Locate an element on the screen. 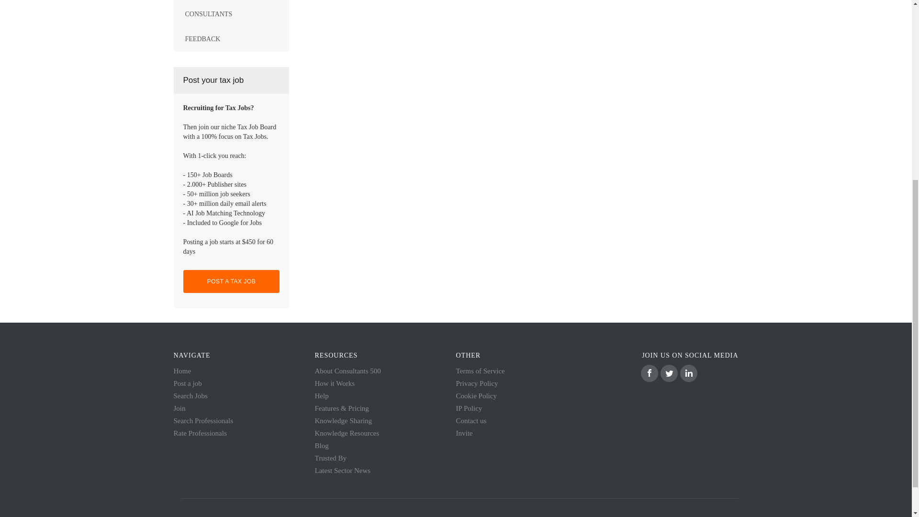 This screenshot has width=919, height=517. Privacy Policy is located at coordinates (477, 383).